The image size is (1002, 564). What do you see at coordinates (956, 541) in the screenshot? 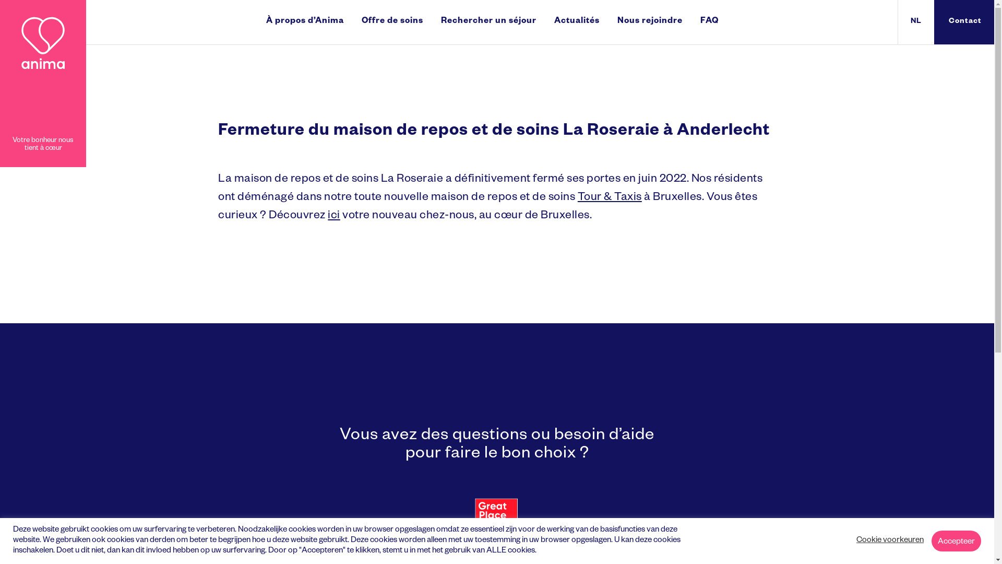
I see `Accepteer` at bounding box center [956, 541].